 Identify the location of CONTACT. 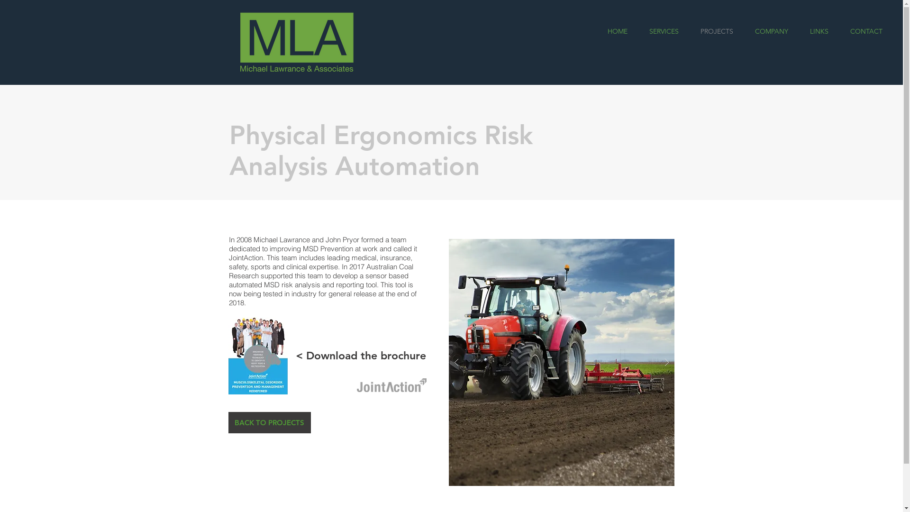
(866, 31).